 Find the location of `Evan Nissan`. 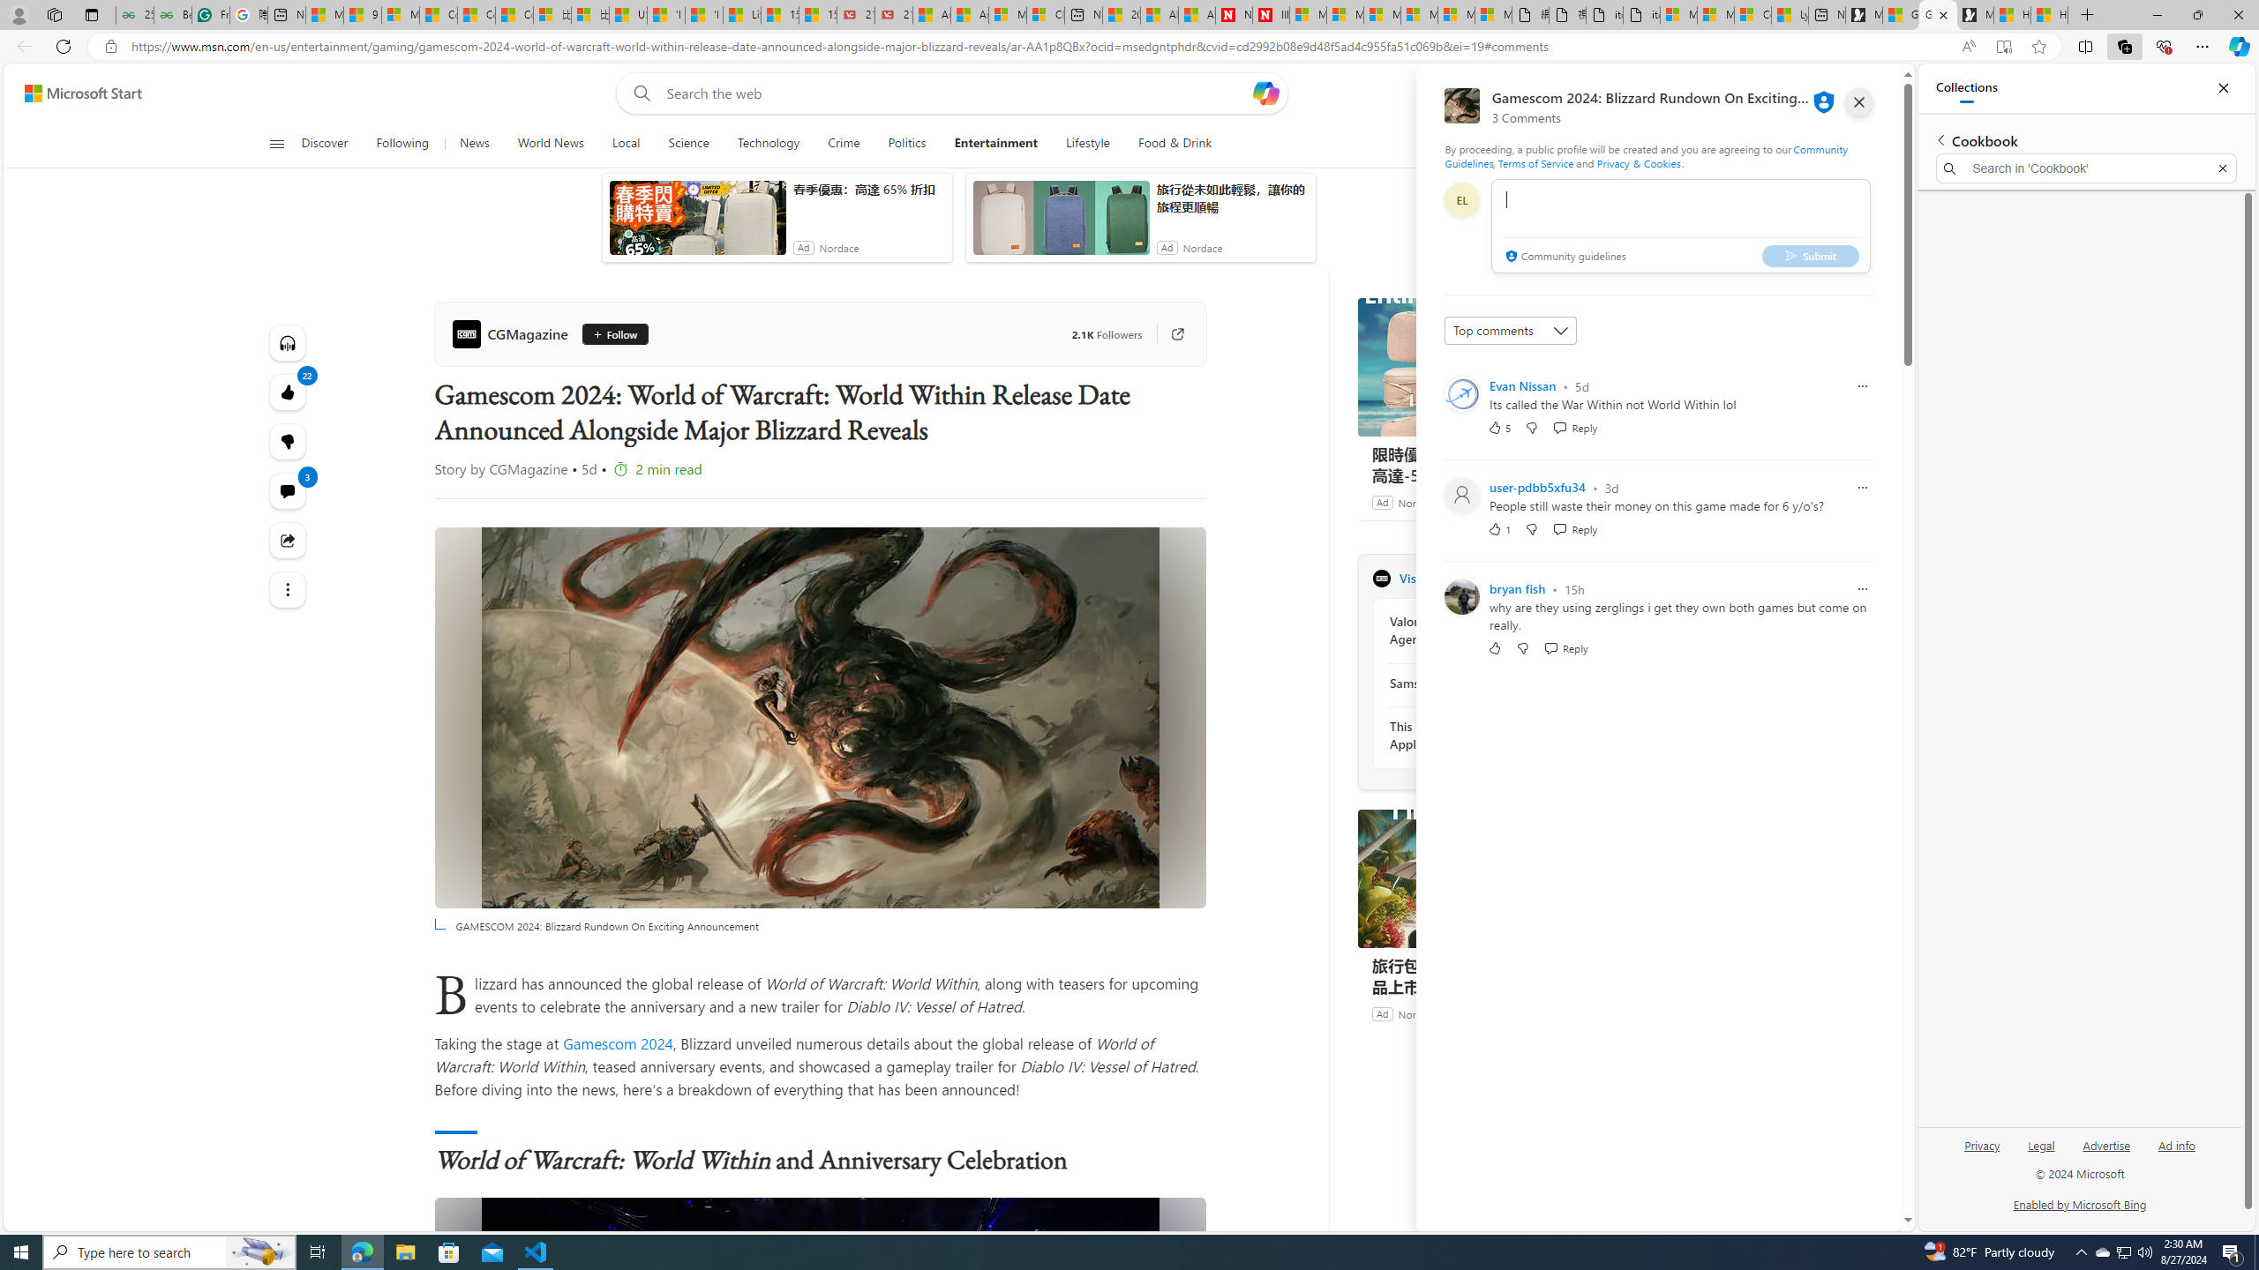

Evan Nissan is located at coordinates (1522, 385).